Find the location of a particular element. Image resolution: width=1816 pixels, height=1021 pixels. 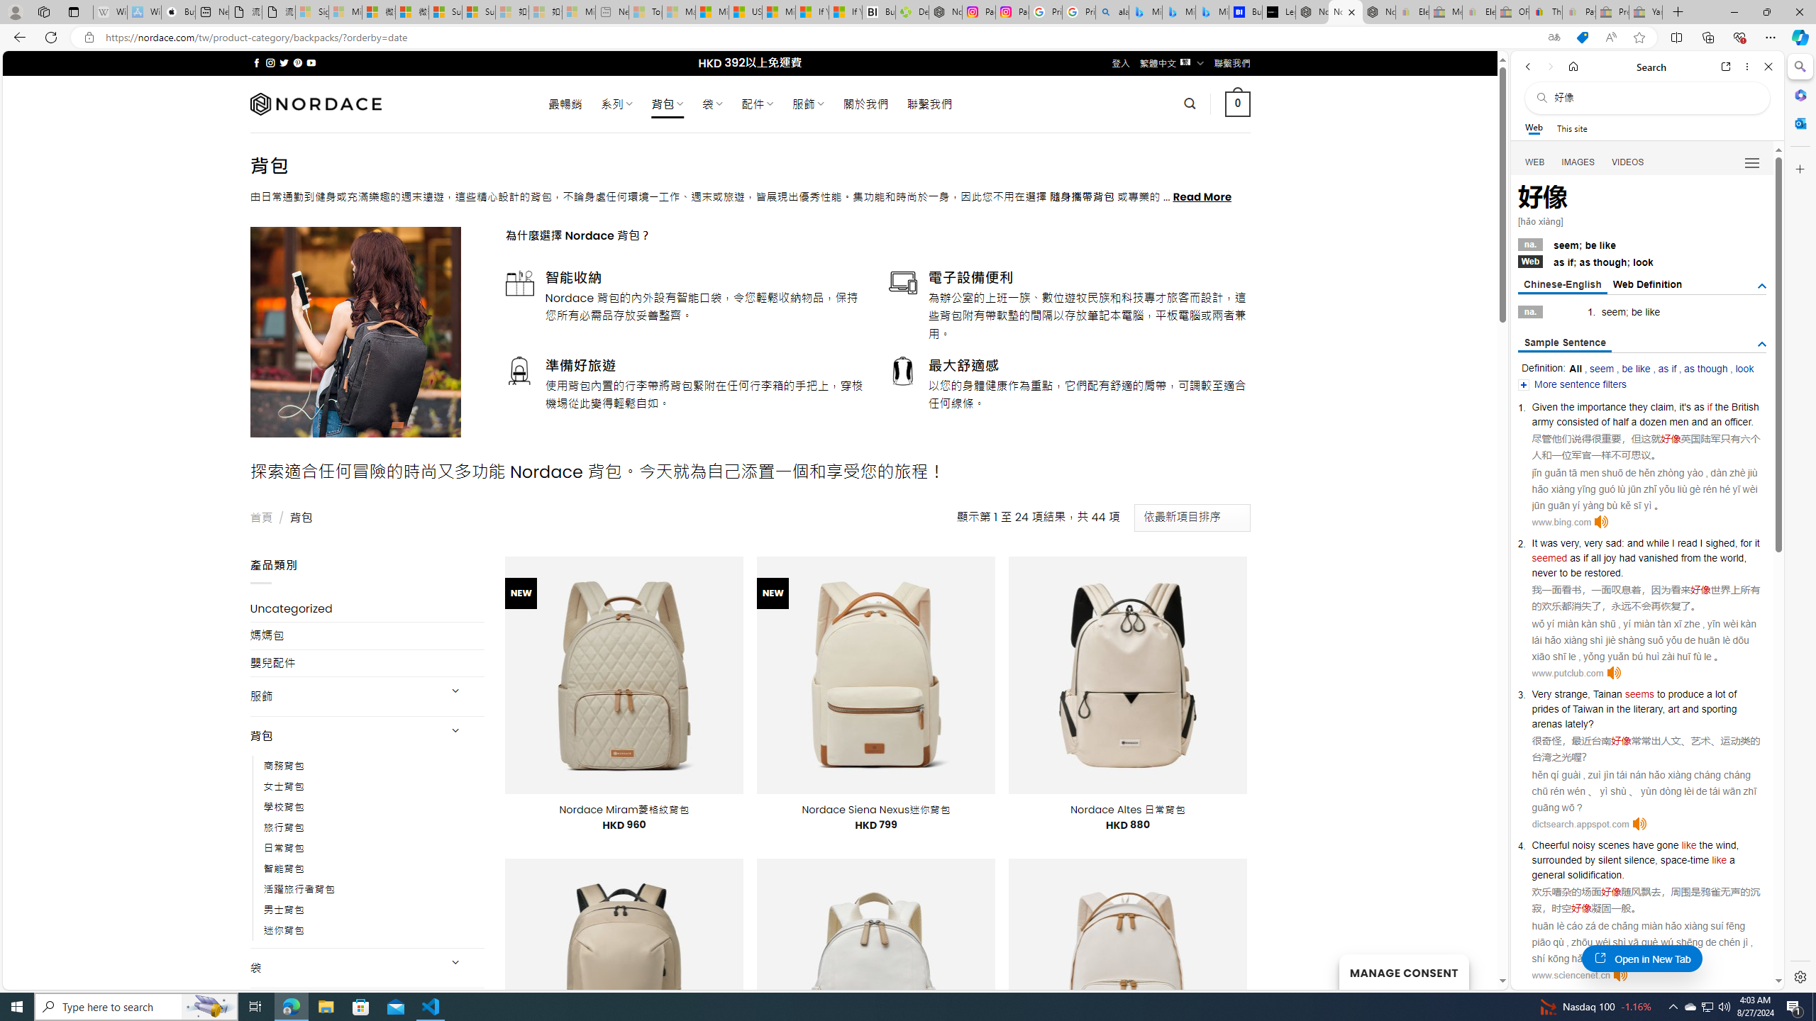

Microsoft Bing Travel - Shangri-La Hotel Bangkok is located at coordinates (1212, 12).